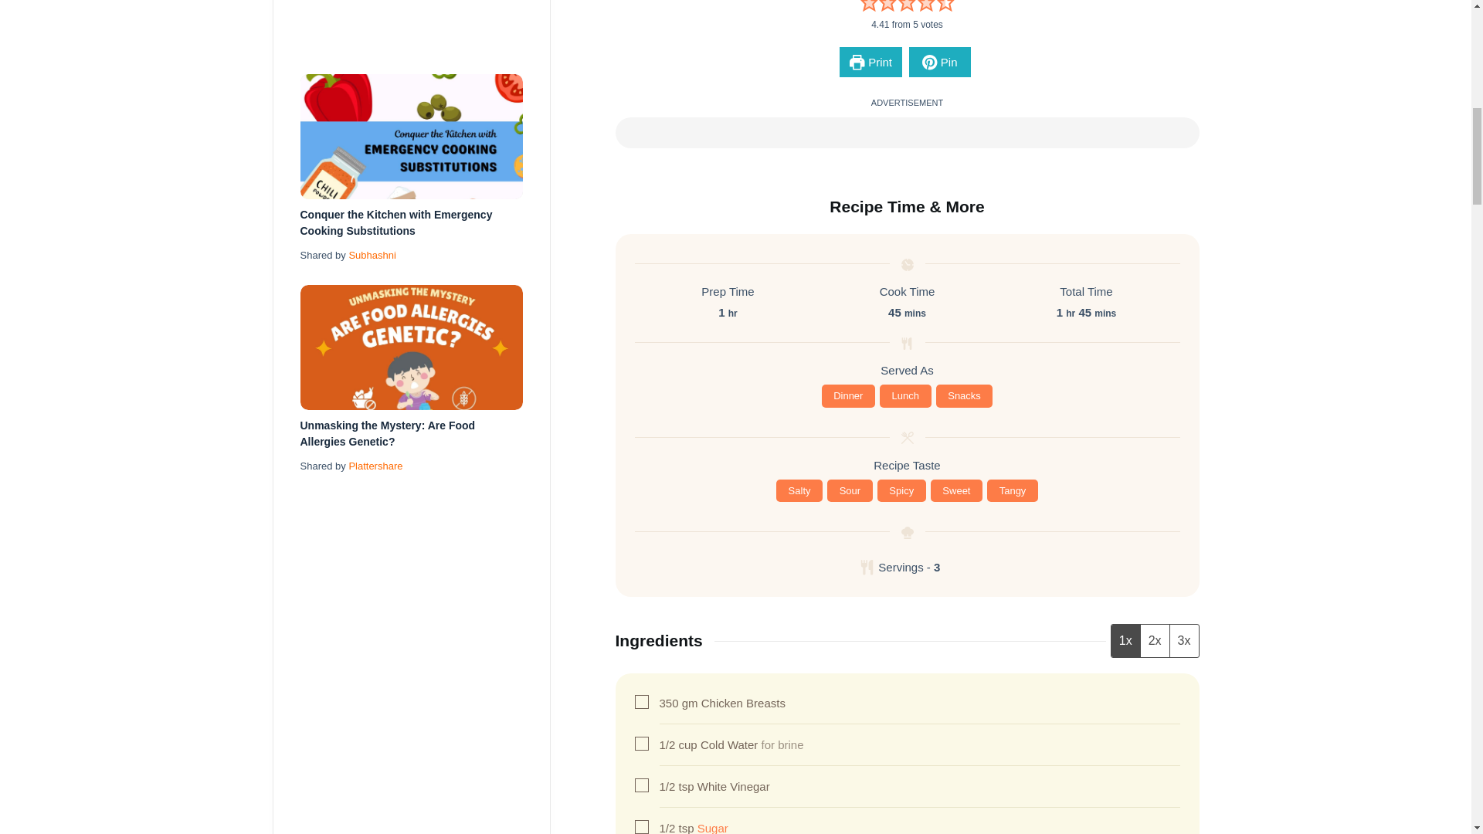 Image resolution: width=1483 pixels, height=834 pixels. What do you see at coordinates (799, 491) in the screenshot?
I see `Salty` at bounding box center [799, 491].